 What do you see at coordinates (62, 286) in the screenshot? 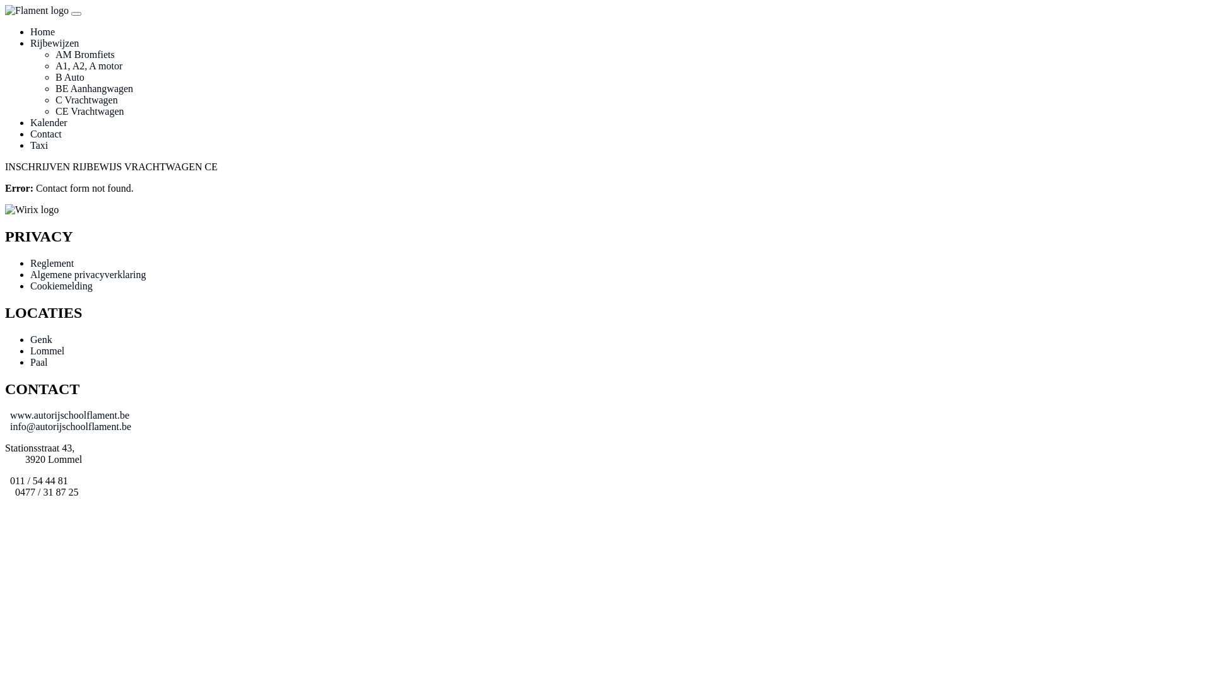
I see `Cookiemelding` at bounding box center [62, 286].